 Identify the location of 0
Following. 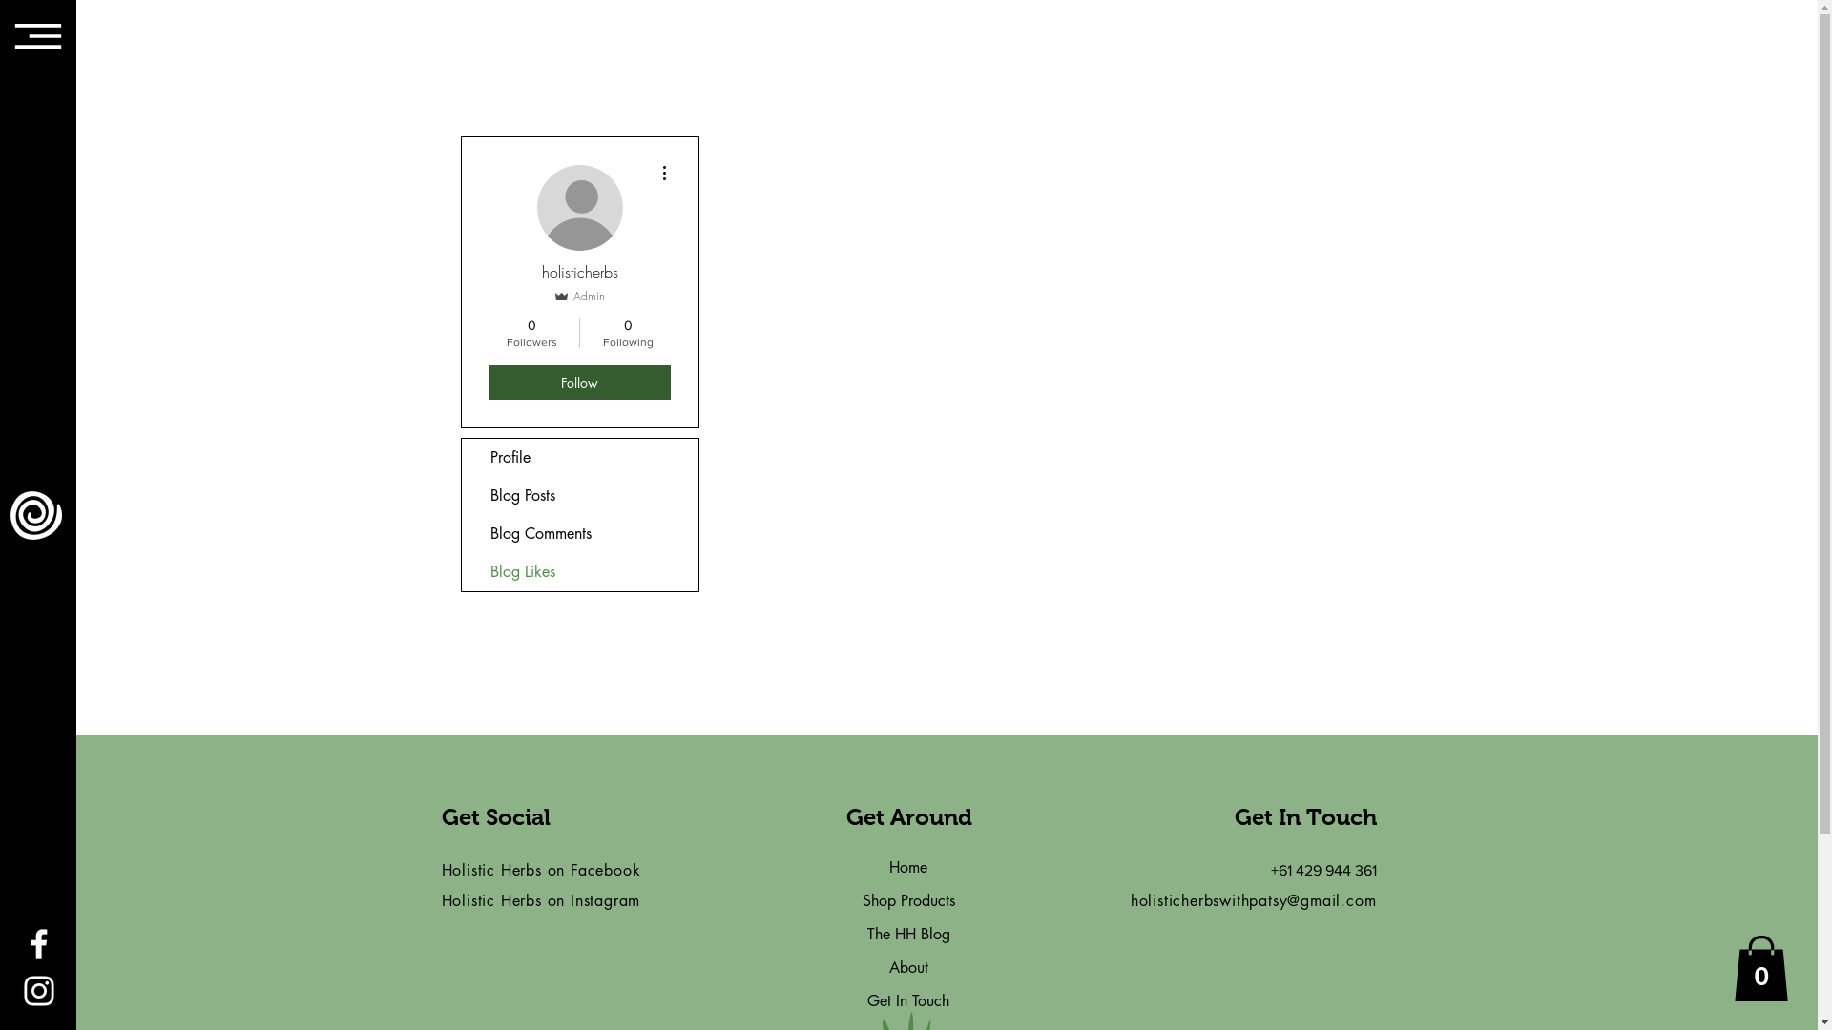
(628, 333).